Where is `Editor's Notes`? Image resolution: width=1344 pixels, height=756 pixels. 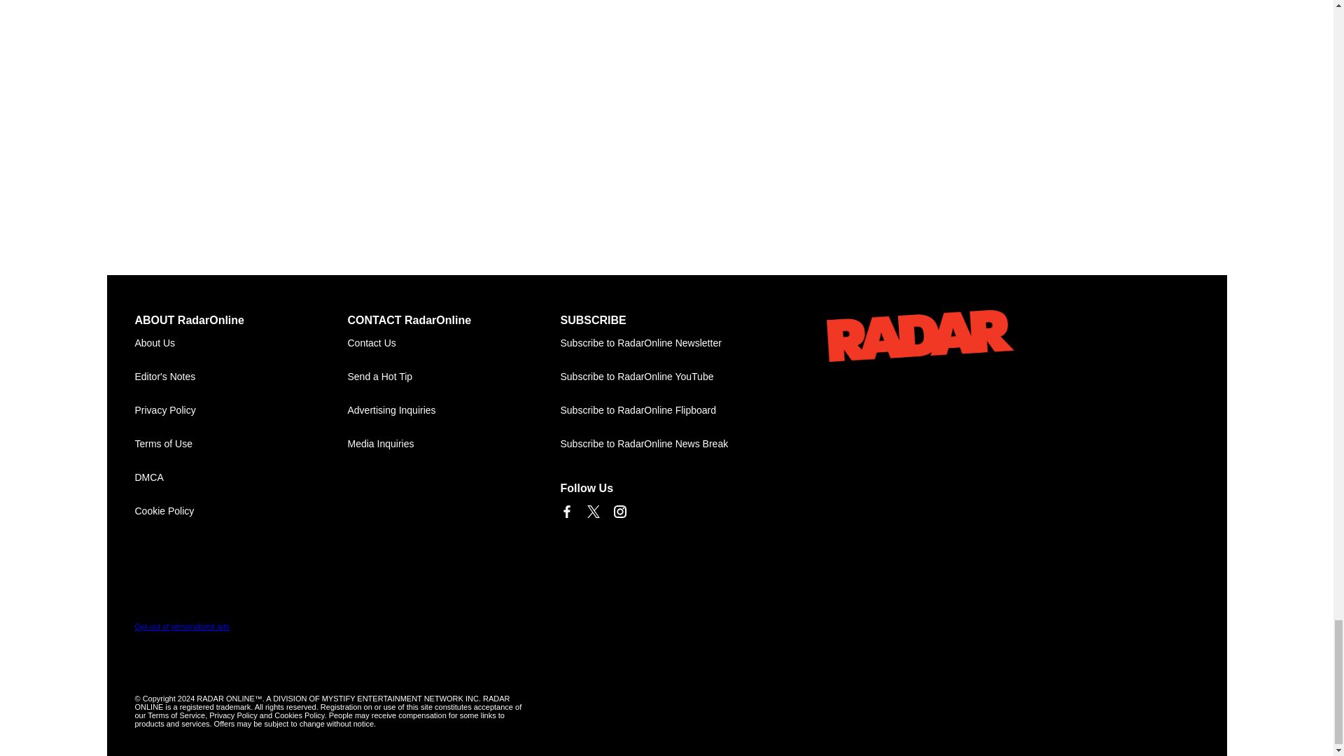
Editor's Notes is located at coordinates (241, 377).